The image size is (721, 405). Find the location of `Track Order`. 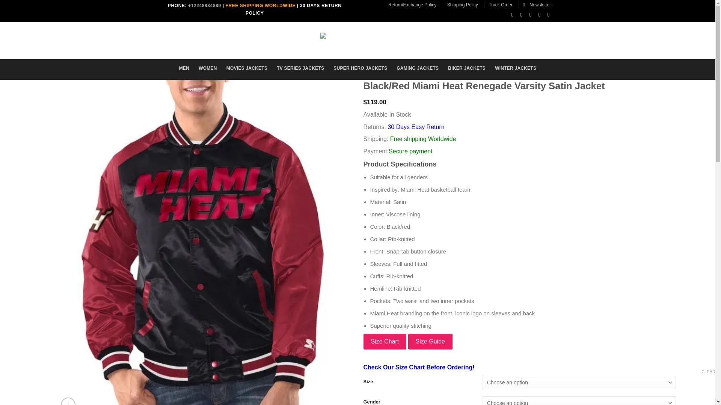

Track Order is located at coordinates (501, 4).